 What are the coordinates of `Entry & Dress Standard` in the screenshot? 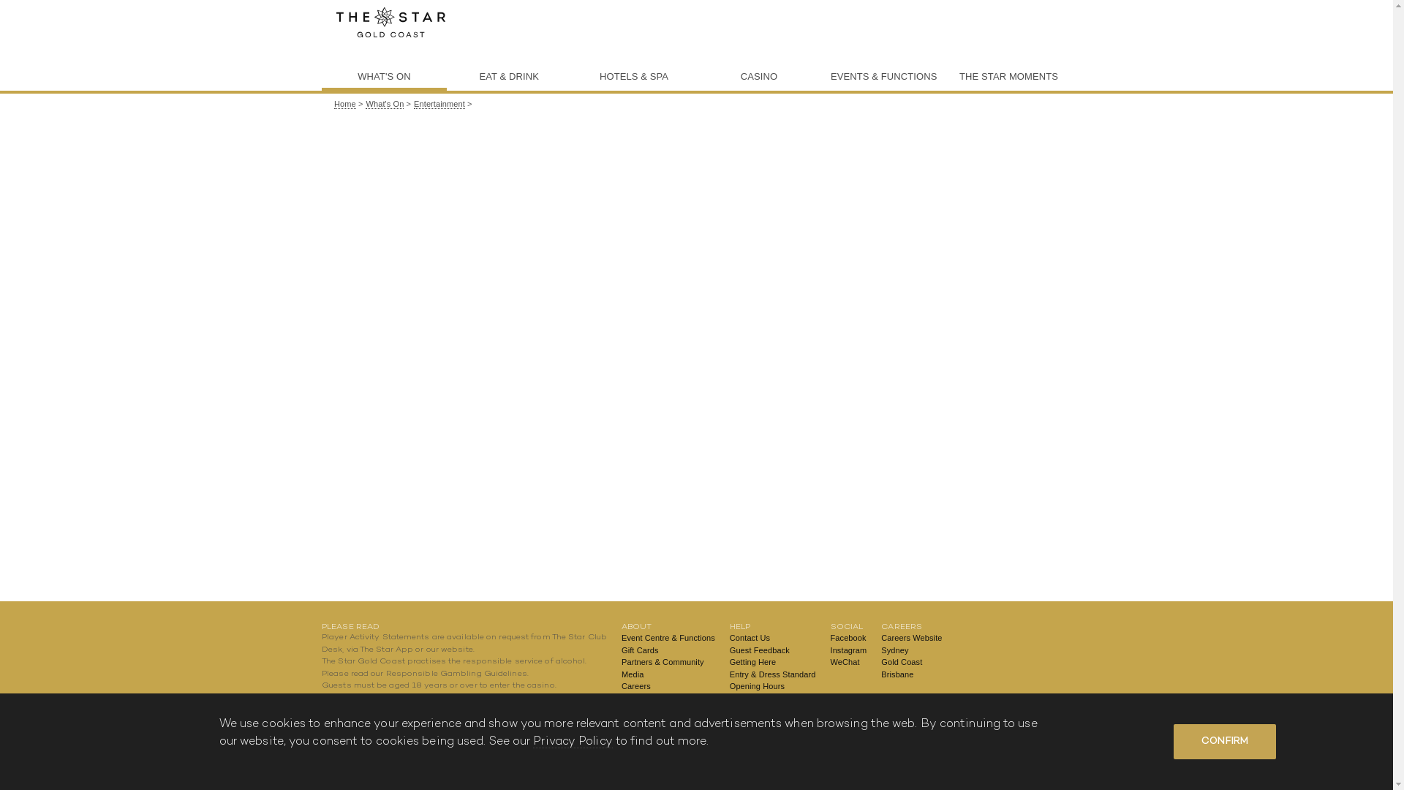 It's located at (773, 674).